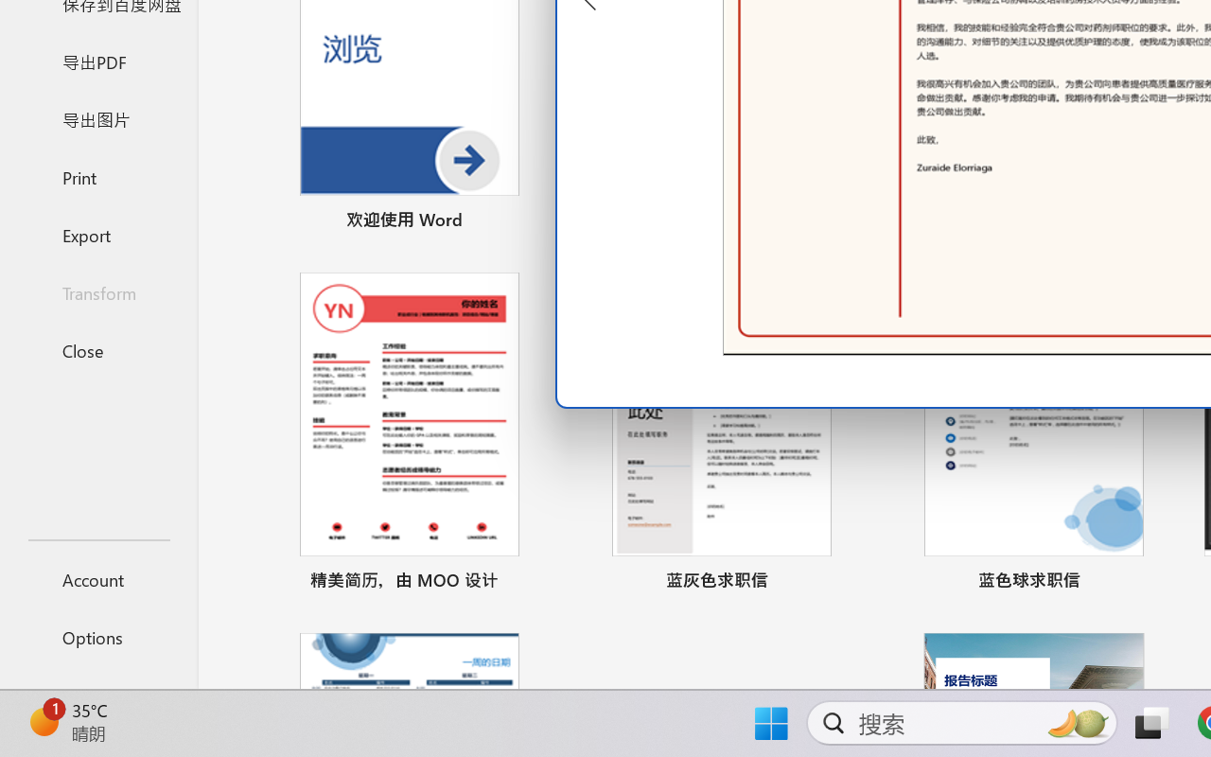 The image size is (1211, 757). Describe the element at coordinates (1157, 583) in the screenshot. I see `Pin to list` at that location.